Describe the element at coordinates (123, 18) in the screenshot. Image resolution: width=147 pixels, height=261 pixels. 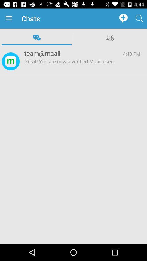
I see `select icon to the right of the chats` at that location.